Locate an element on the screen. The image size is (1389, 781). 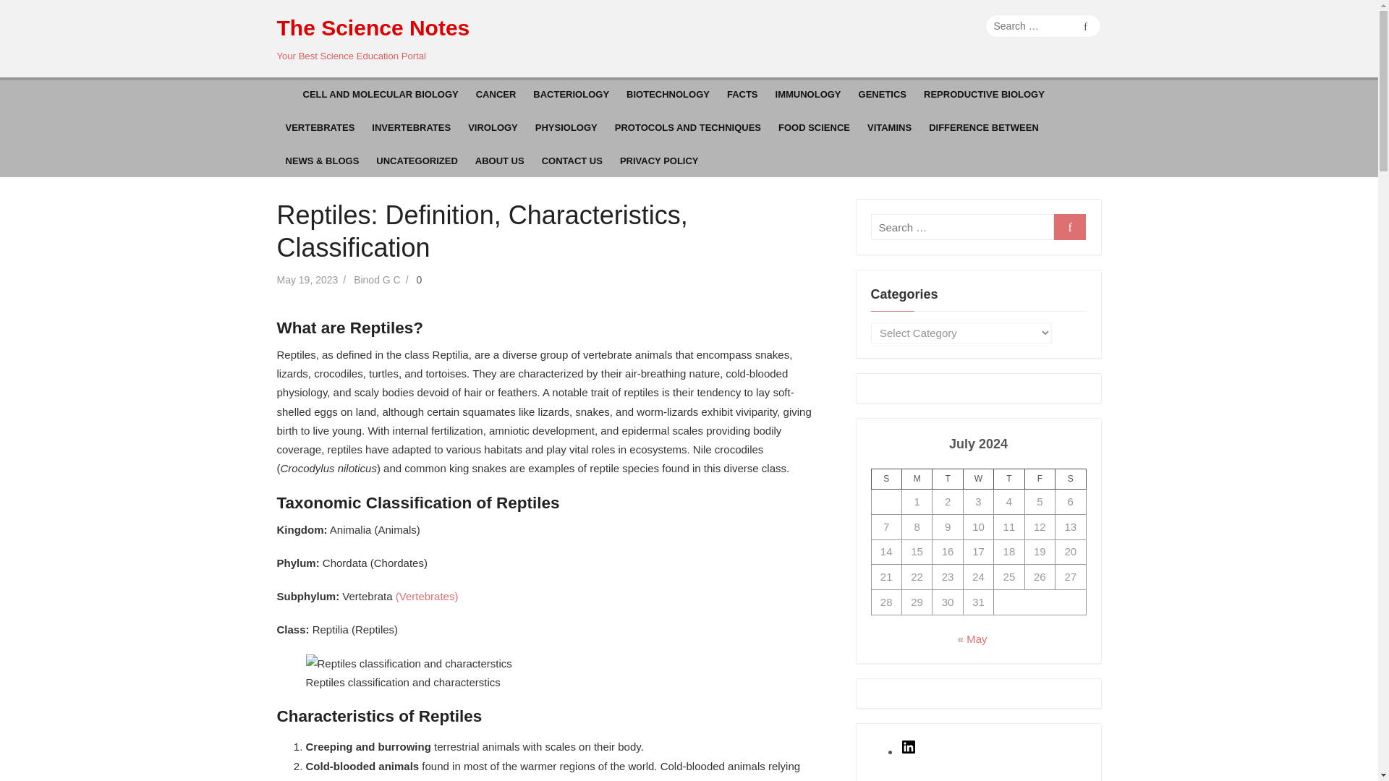
Saturday is located at coordinates (1071, 479).